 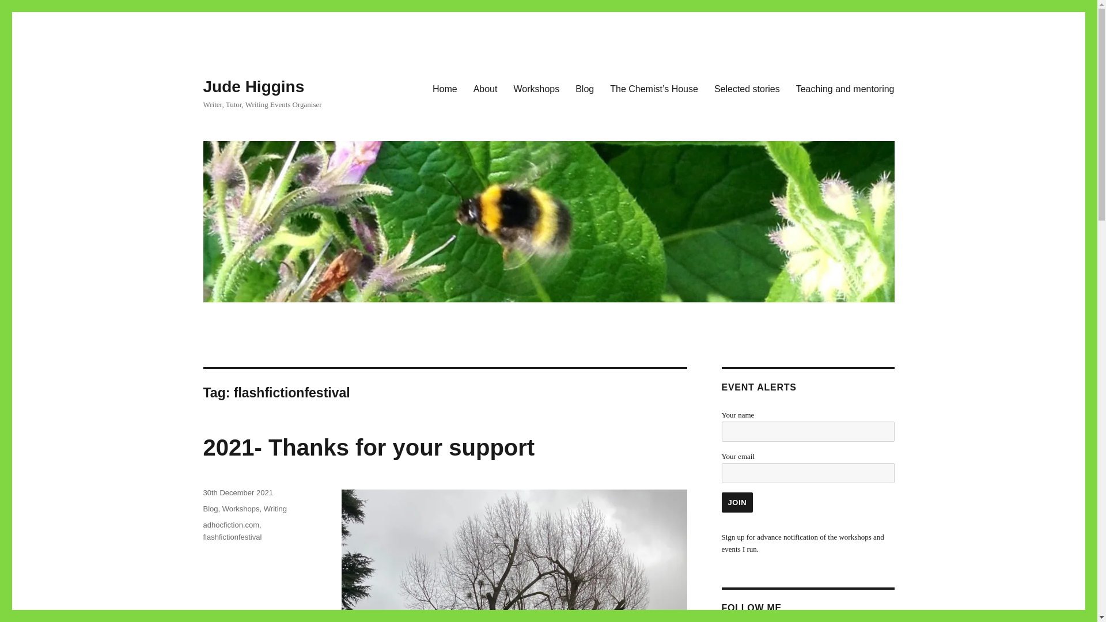 I want to click on 2021- Thanks for your support, so click(x=368, y=447).